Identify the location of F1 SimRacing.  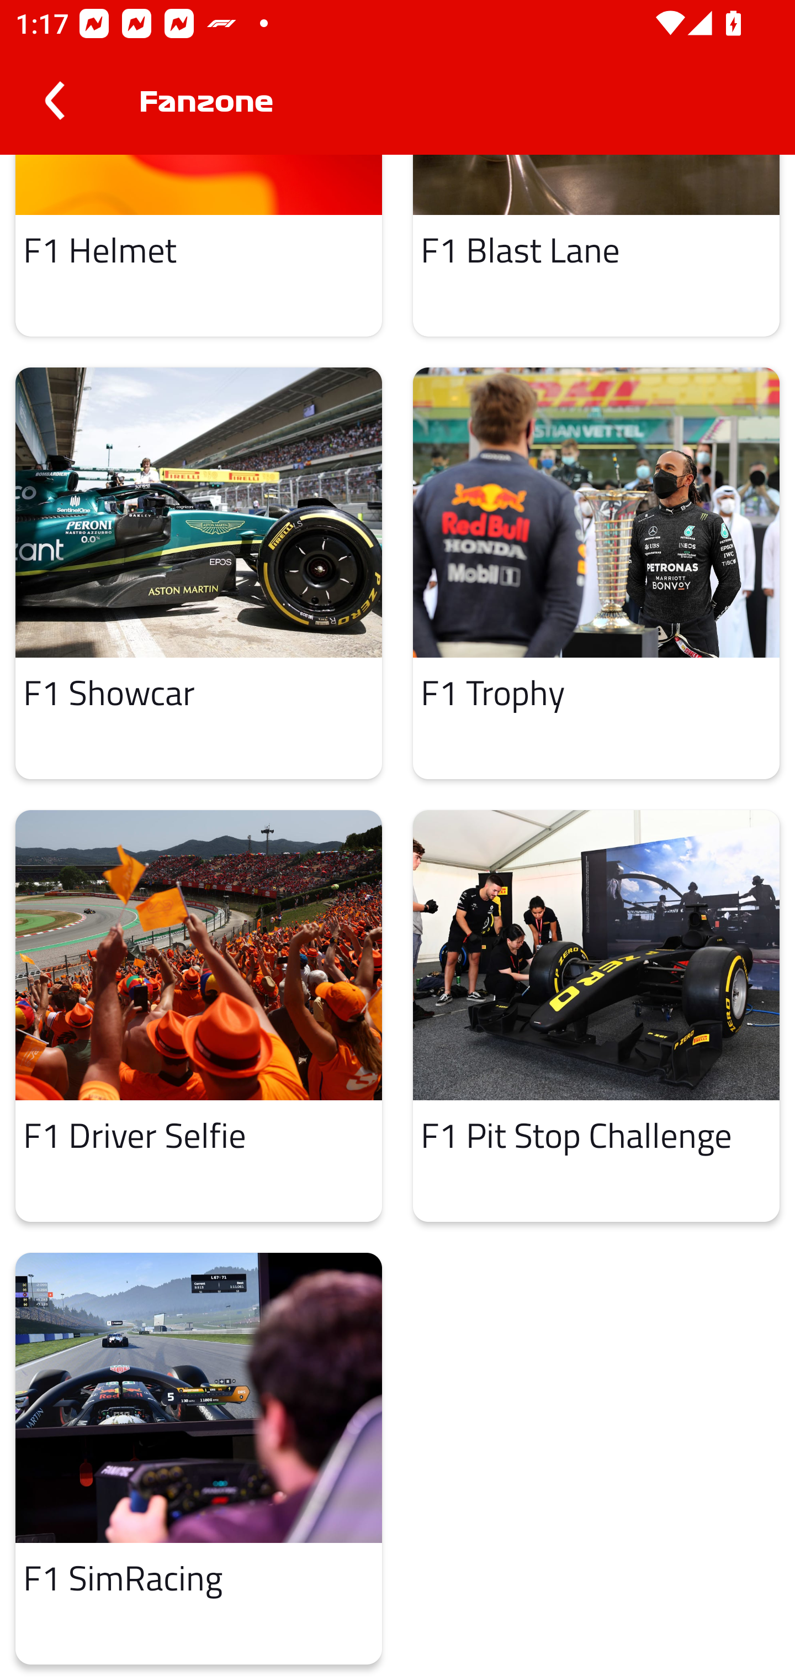
(199, 1459).